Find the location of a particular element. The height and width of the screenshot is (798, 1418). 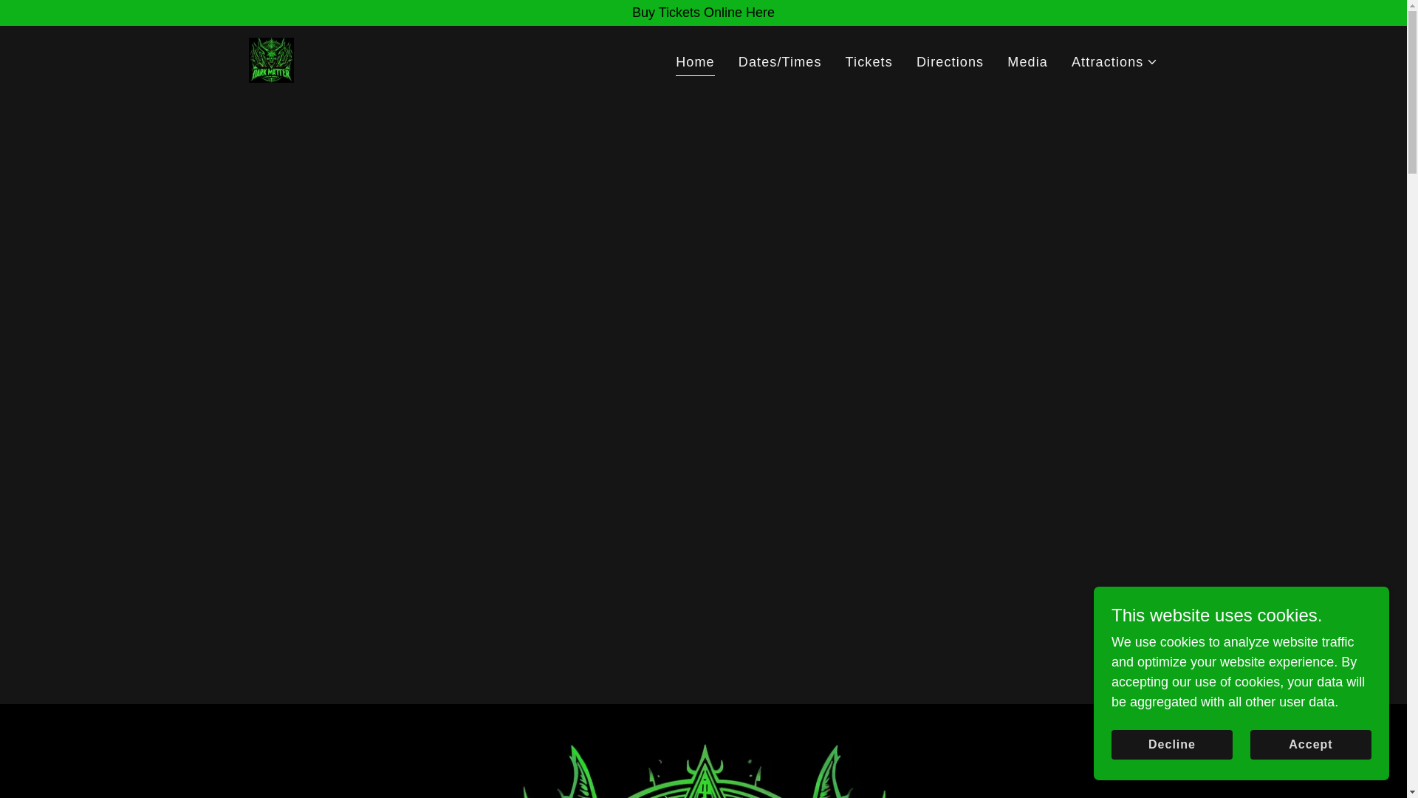

Directions is located at coordinates (950, 61).